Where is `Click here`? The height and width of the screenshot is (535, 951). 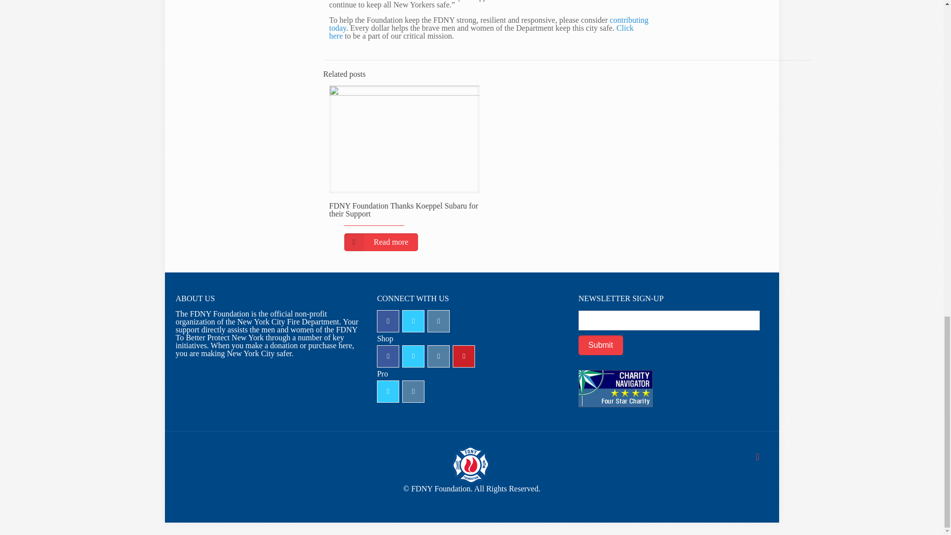
Click here is located at coordinates (481, 32).